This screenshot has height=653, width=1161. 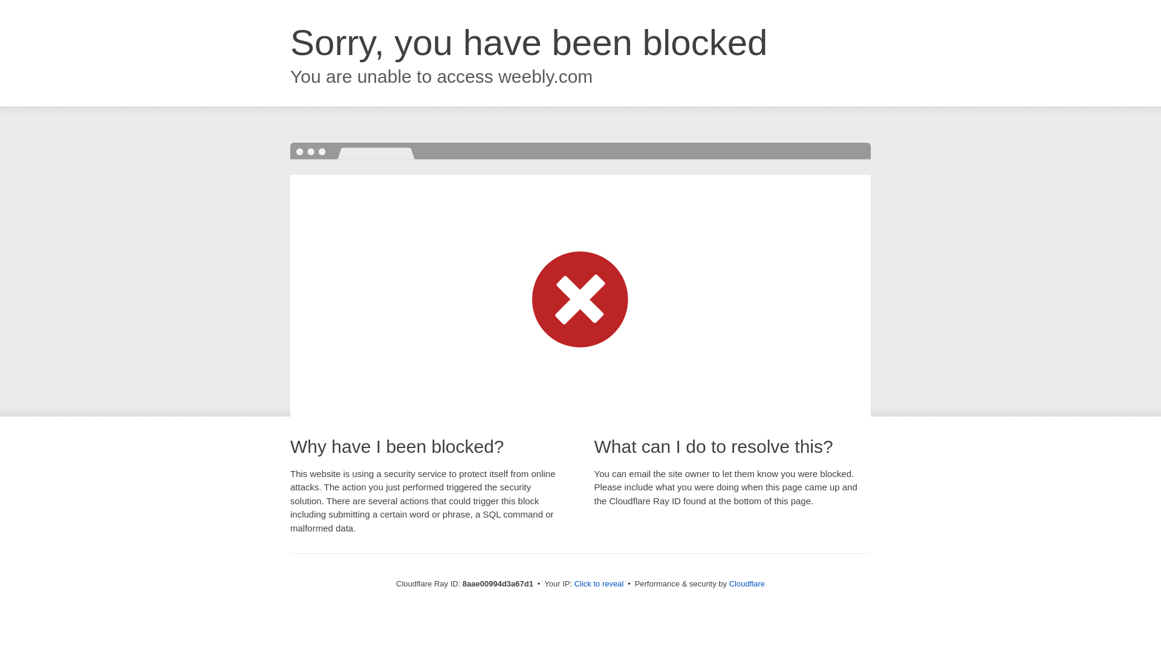 I want to click on Cloudflare, so click(x=747, y=583).